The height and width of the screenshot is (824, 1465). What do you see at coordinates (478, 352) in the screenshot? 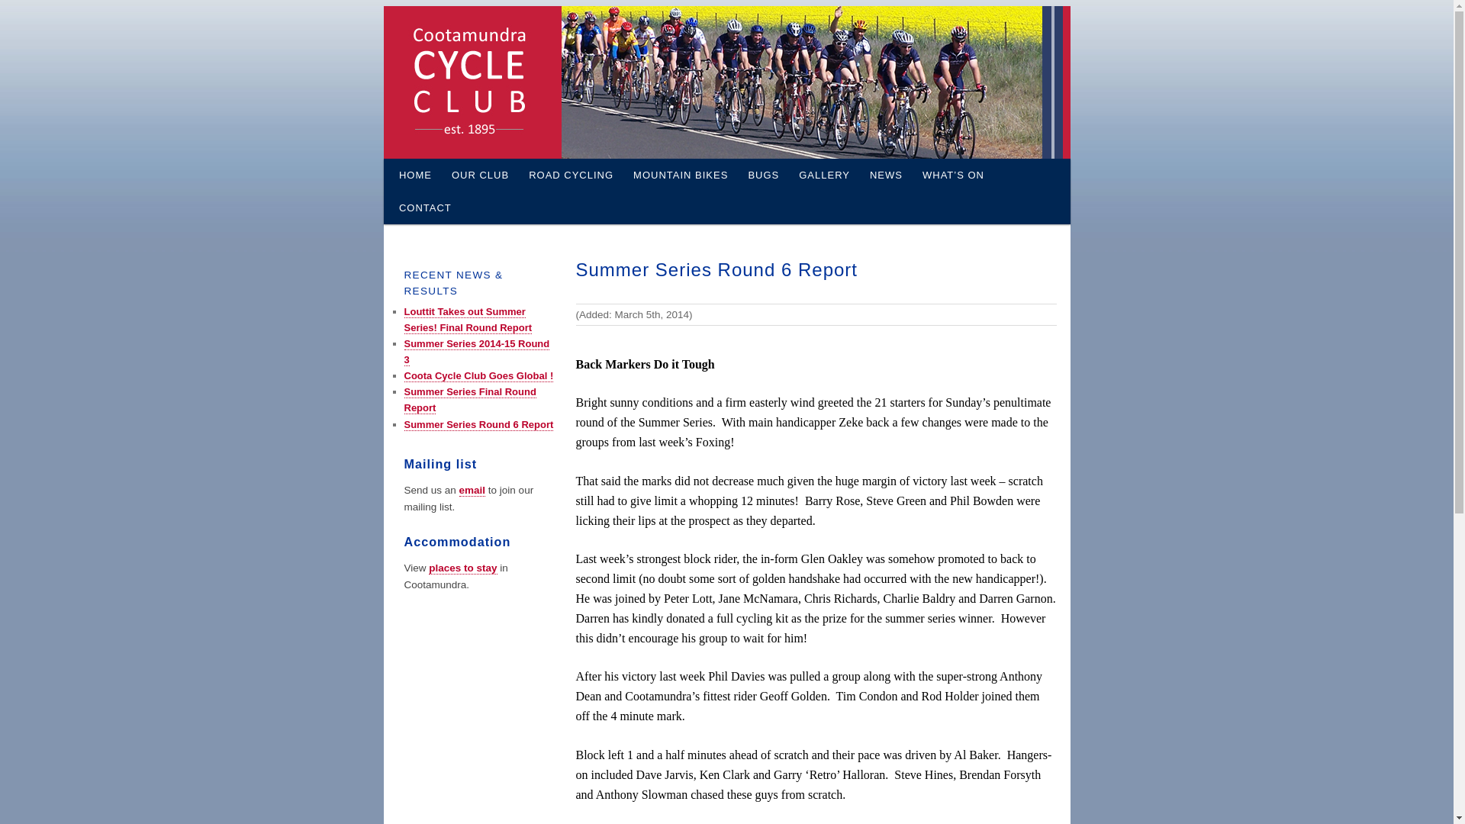
I see `Summer Series 2014-15 Round 3` at bounding box center [478, 352].